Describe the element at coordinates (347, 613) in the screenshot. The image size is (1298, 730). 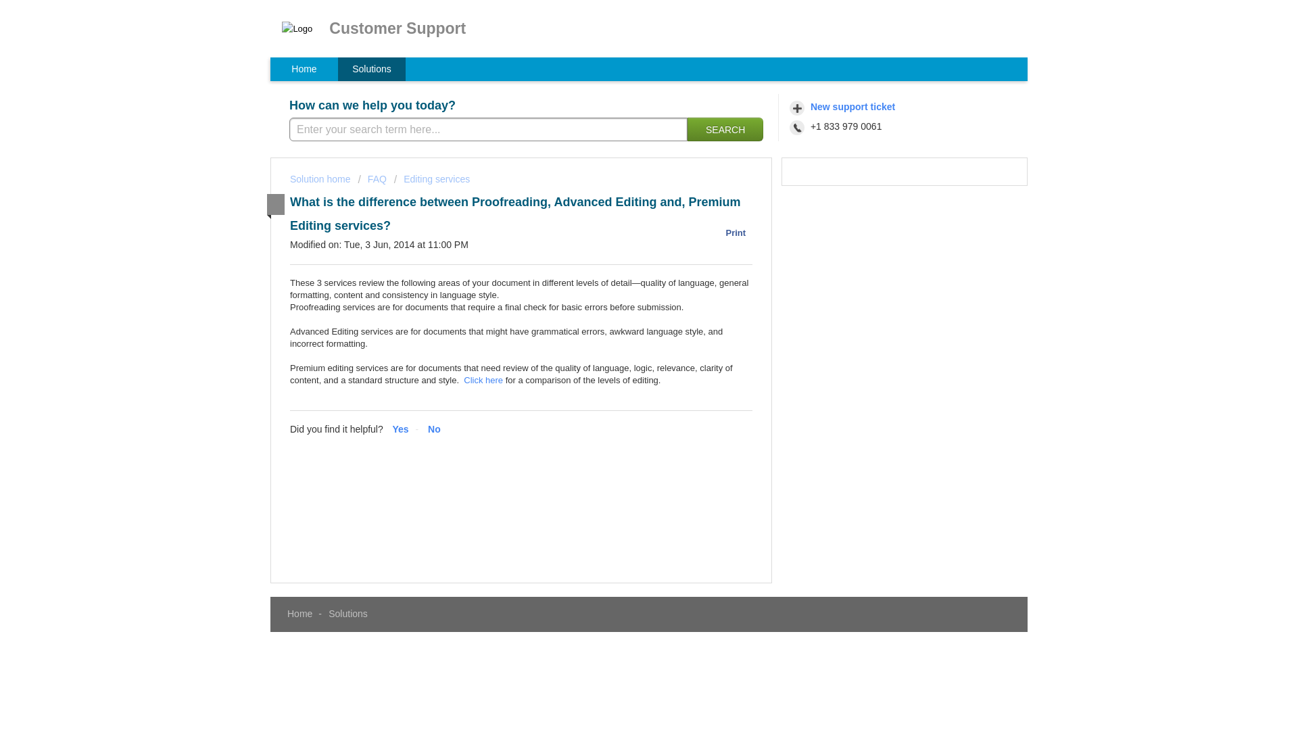
I see `Solutions` at that location.